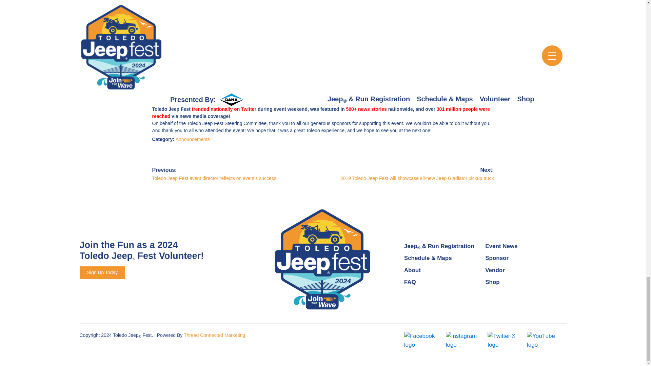 This screenshot has width=651, height=366. What do you see at coordinates (501, 246) in the screenshot?
I see `Event News` at bounding box center [501, 246].